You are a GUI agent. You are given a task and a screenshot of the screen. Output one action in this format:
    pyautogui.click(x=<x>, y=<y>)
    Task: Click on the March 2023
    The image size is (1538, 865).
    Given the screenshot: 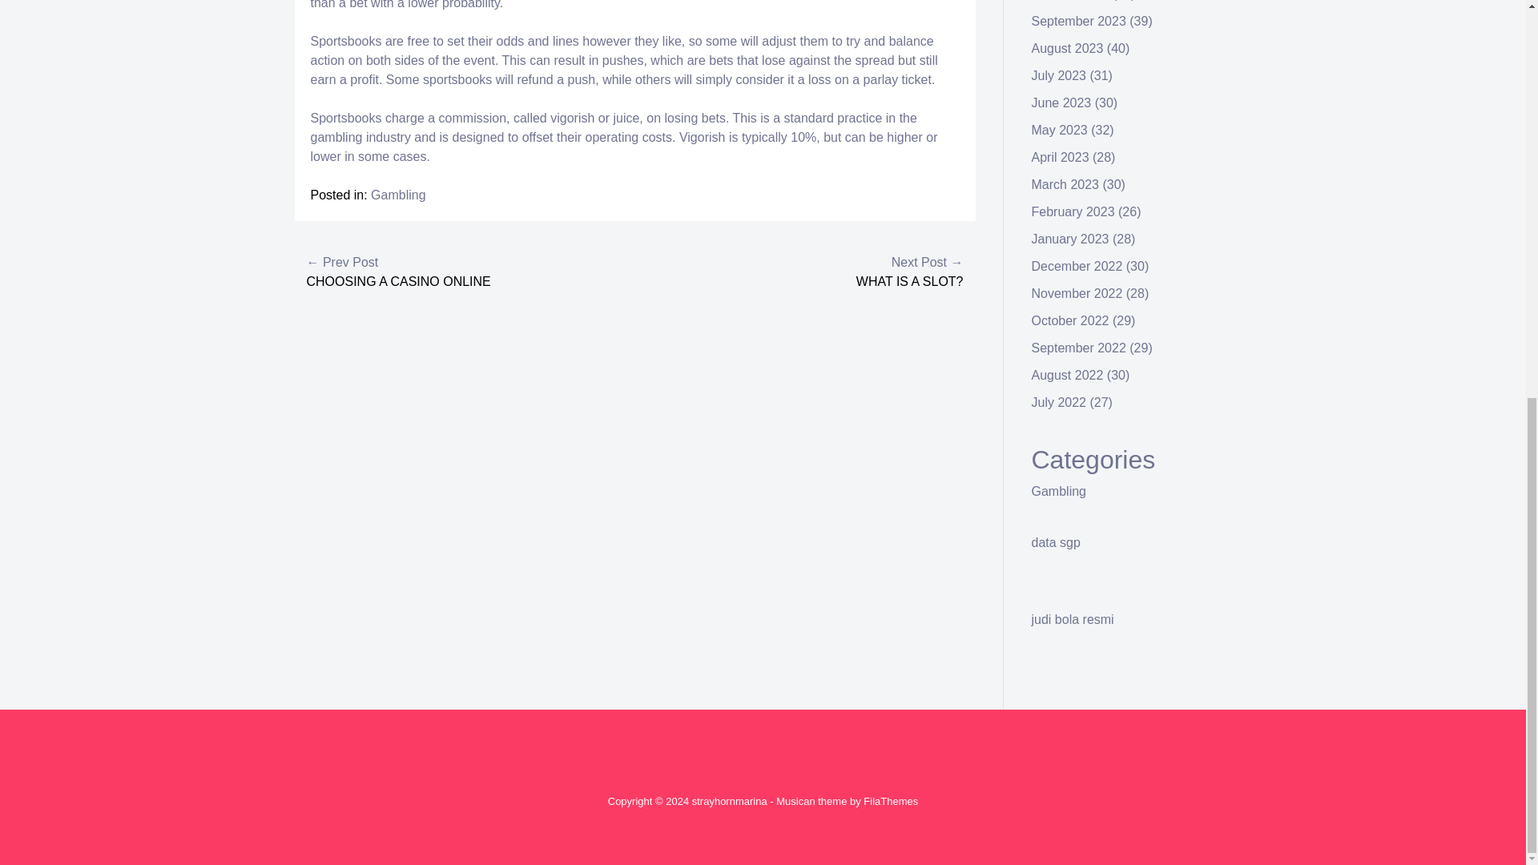 What is the action you would take?
    pyautogui.click(x=1065, y=184)
    